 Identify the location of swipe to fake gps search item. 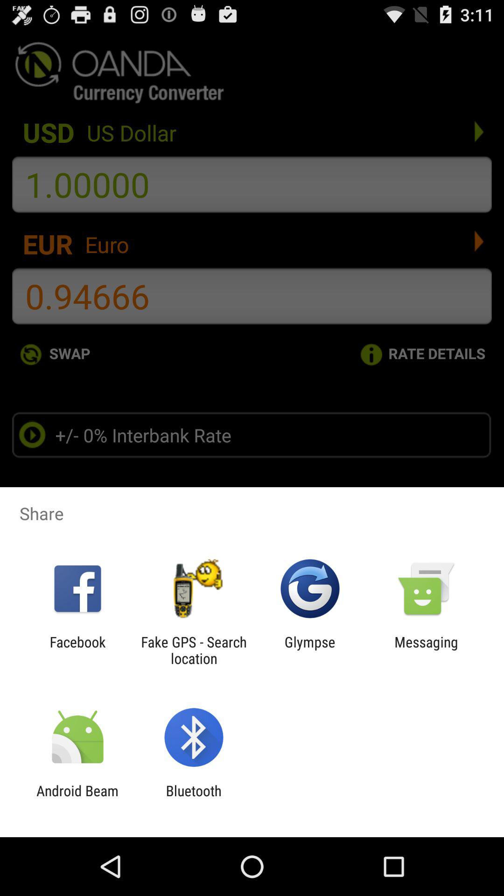
(194, 650).